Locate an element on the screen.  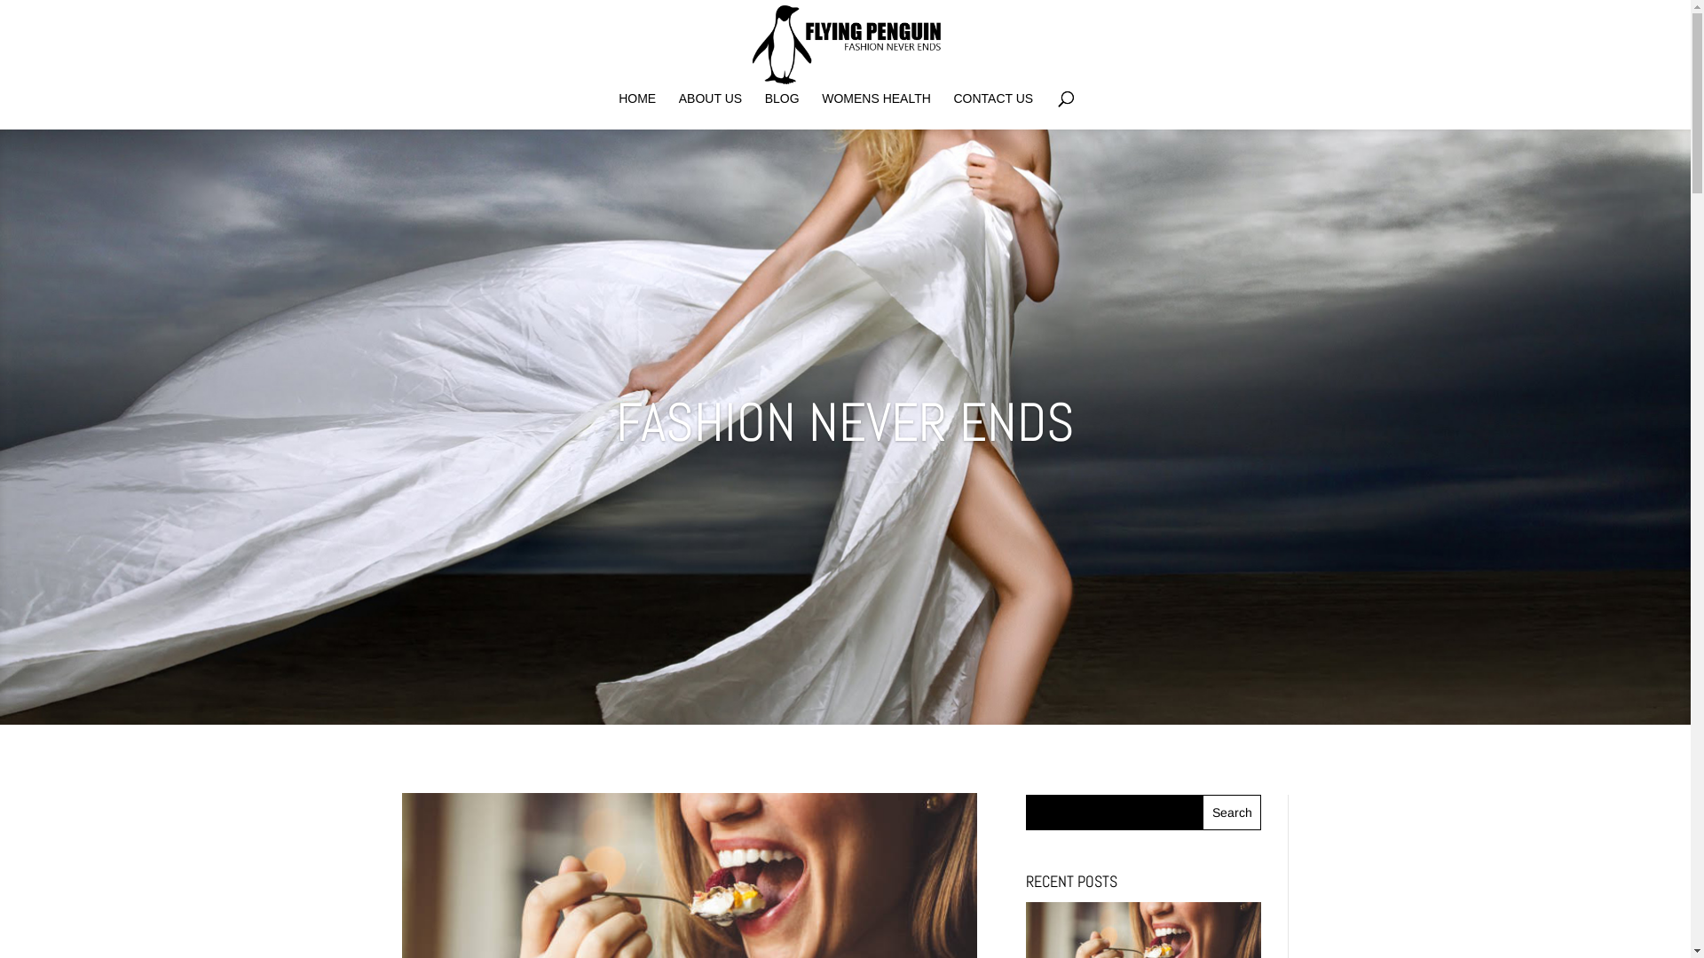
WOMENS HEALTH is located at coordinates (877, 111).